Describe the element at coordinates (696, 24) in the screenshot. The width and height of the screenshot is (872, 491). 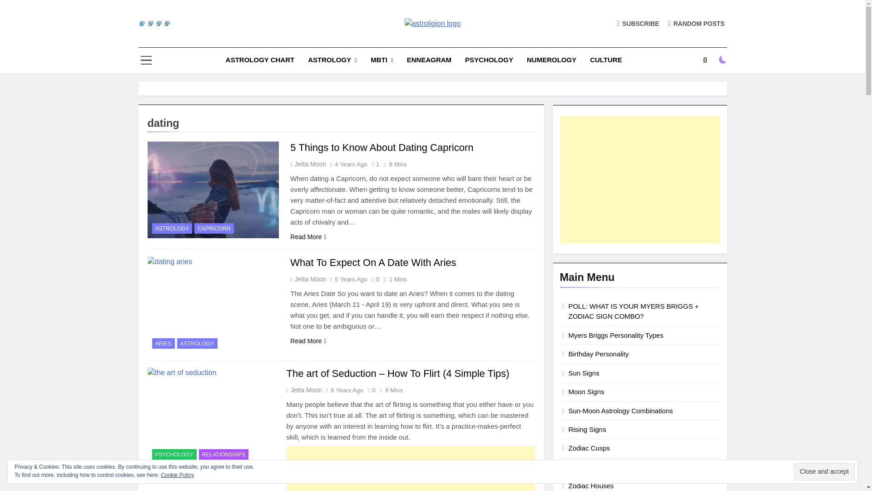
I see `RANDOM POSTS` at that location.